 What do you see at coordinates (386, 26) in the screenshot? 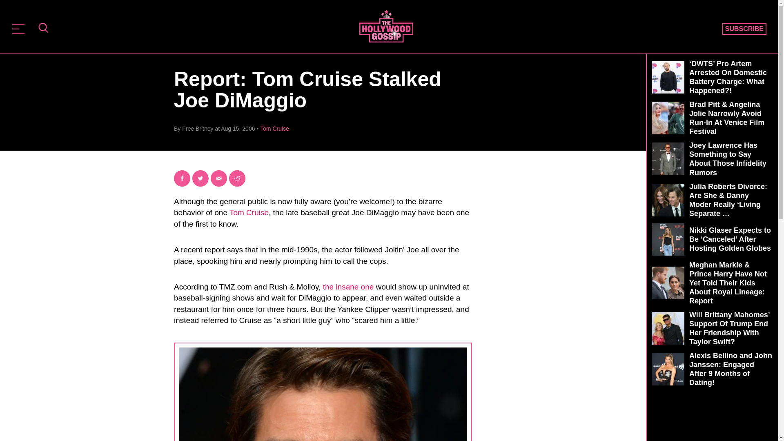
I see `The Hollywood Gossip` at bounding box center [386, 26].